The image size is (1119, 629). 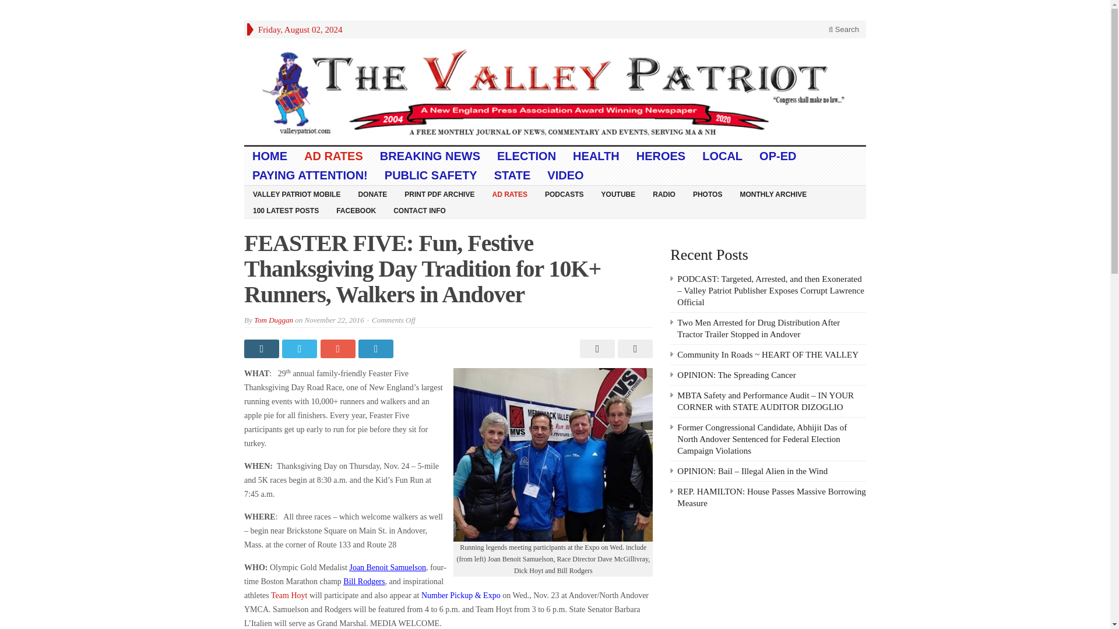 I want to click on HEALTH, so click(x=596, y=156).